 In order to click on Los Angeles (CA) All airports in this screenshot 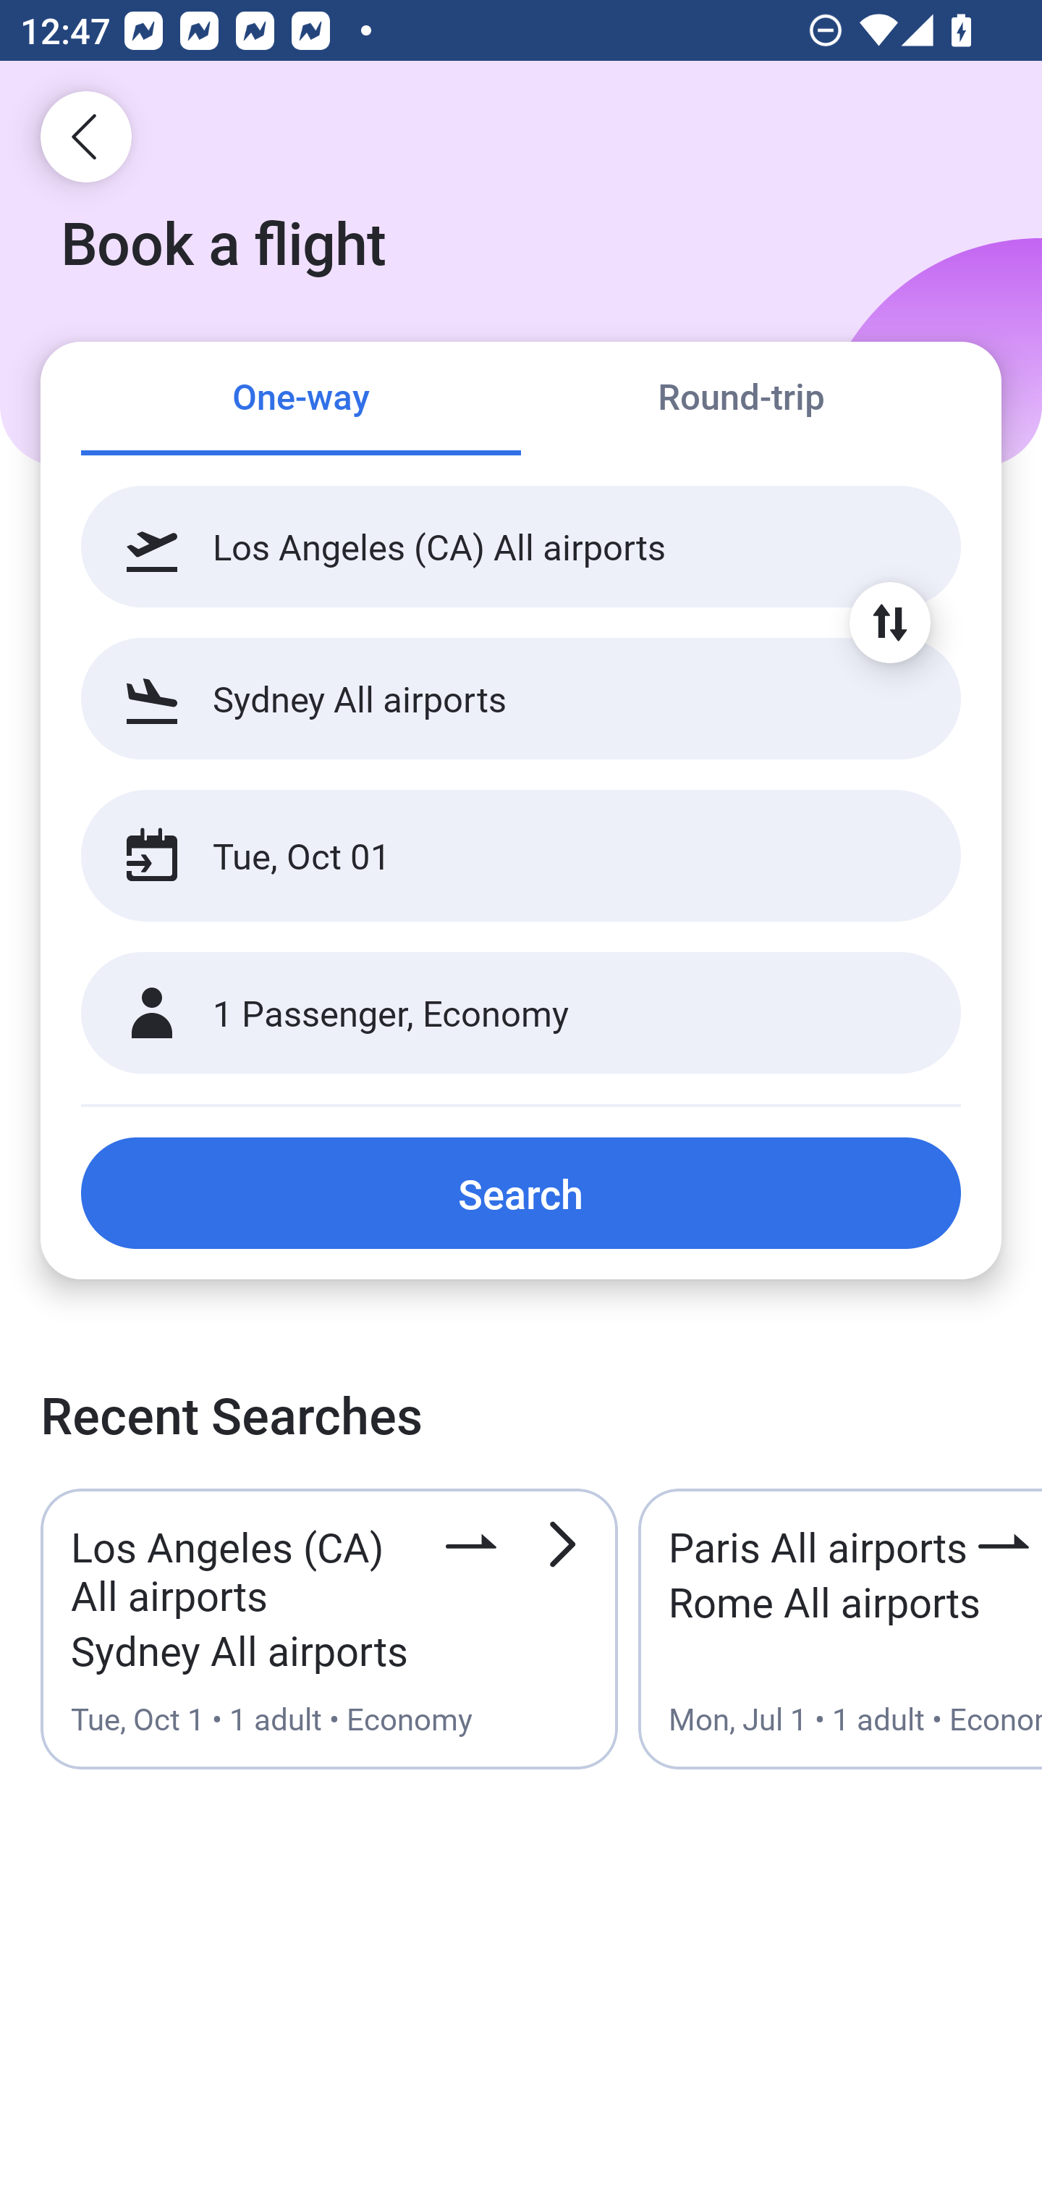, I will do `click(521, 547)`.